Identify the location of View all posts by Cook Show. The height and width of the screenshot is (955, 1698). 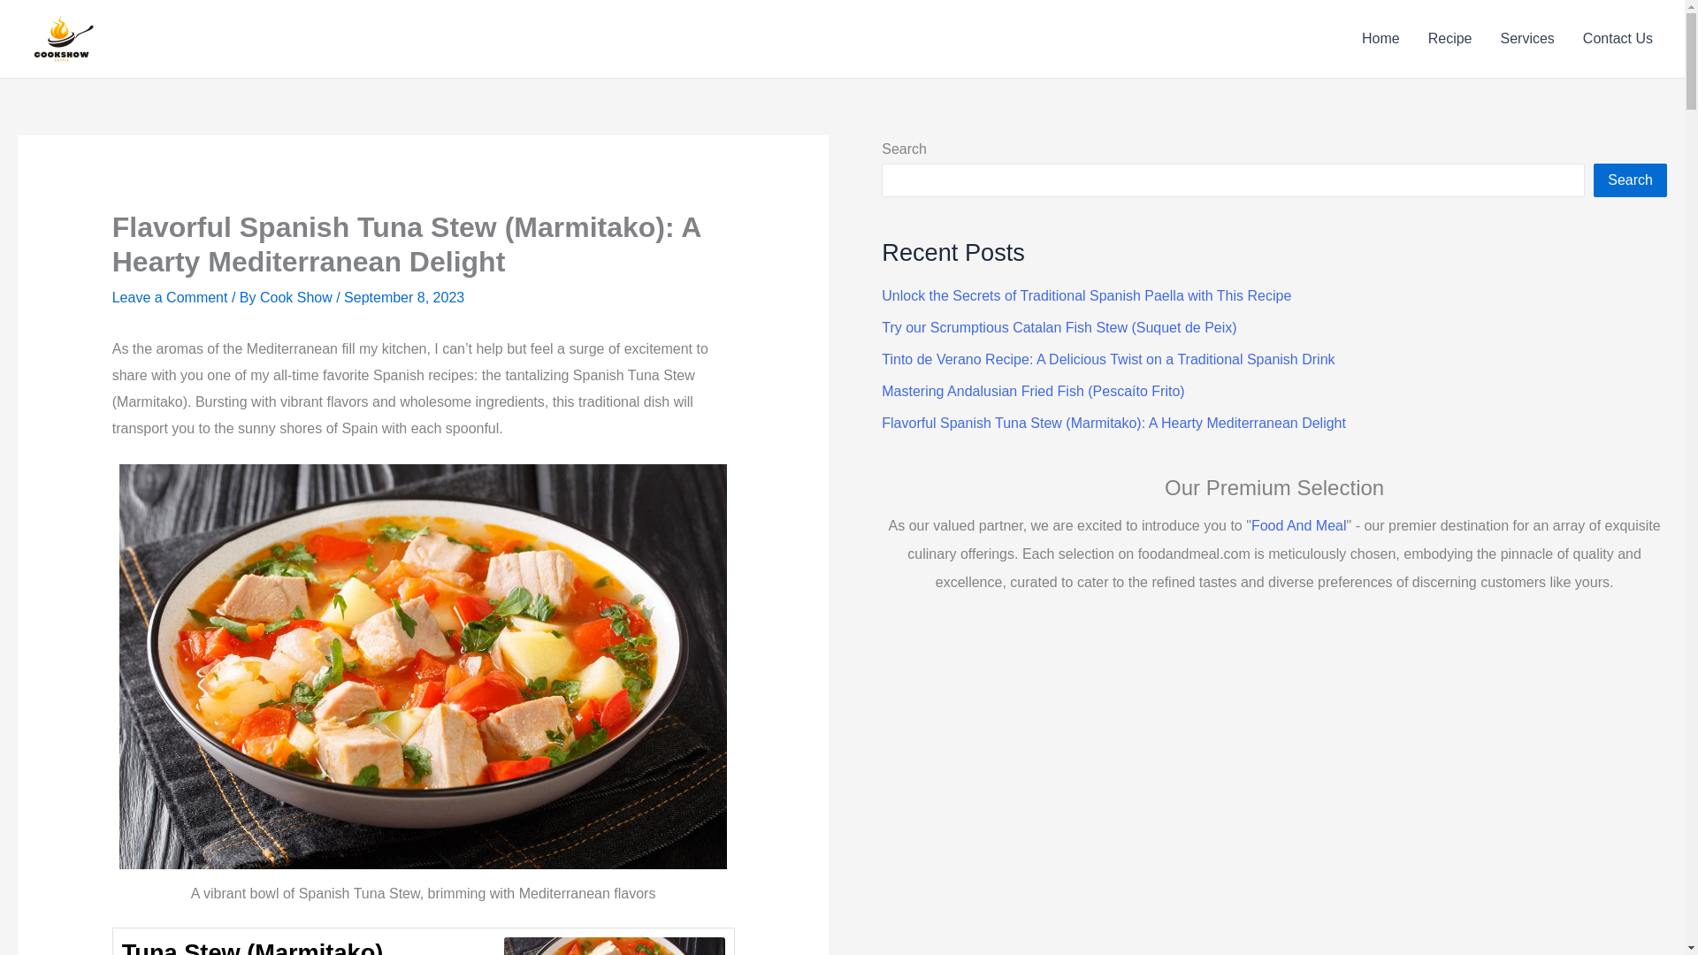
(297, 297).